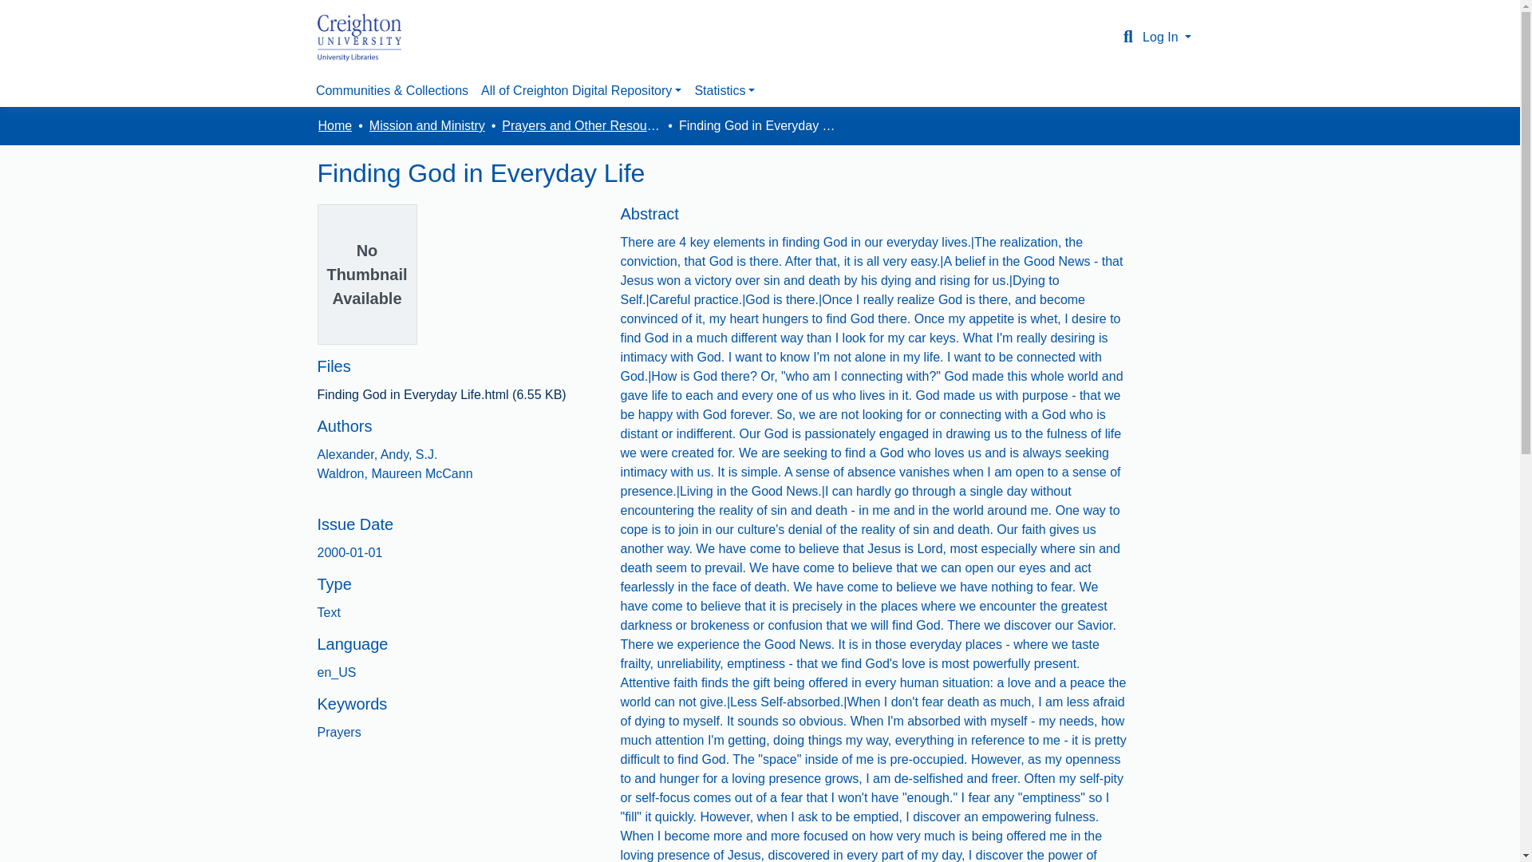 The height and width of the screenshot is (862, 1532). Describe the element at coordinates (427, 125) in the screenshot. I see `Mission and Ministry` at that location.